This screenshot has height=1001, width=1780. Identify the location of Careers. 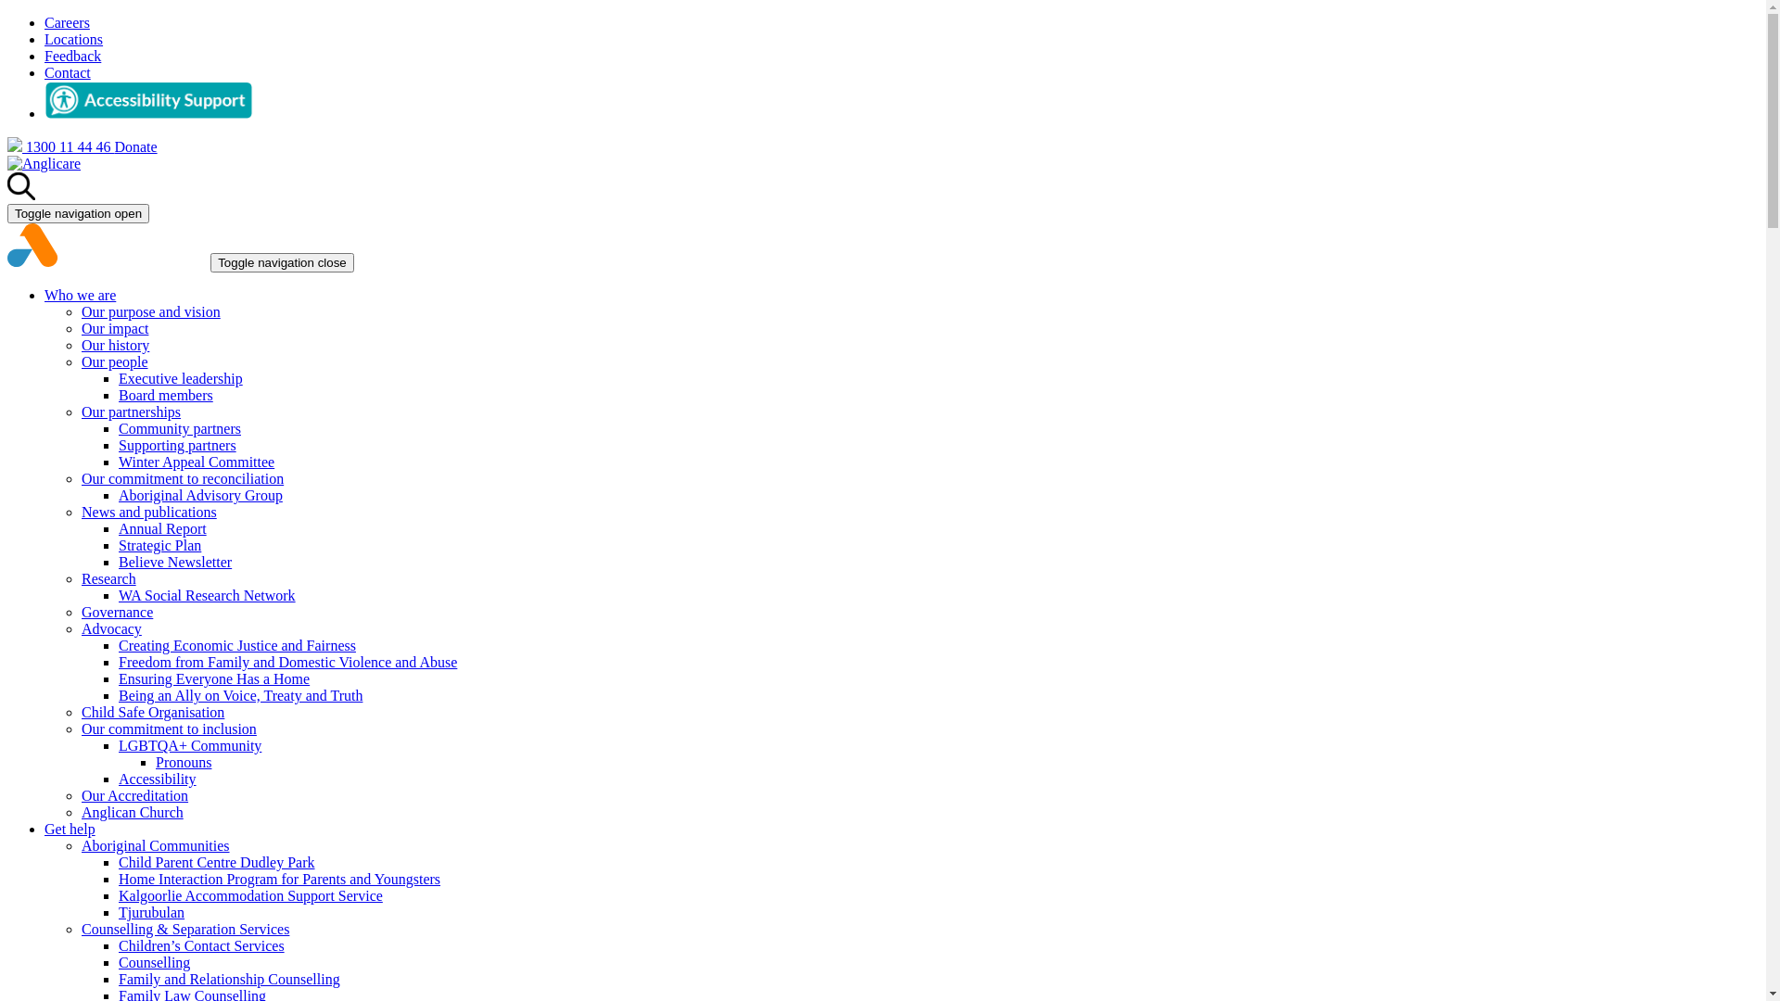
(67, 22).